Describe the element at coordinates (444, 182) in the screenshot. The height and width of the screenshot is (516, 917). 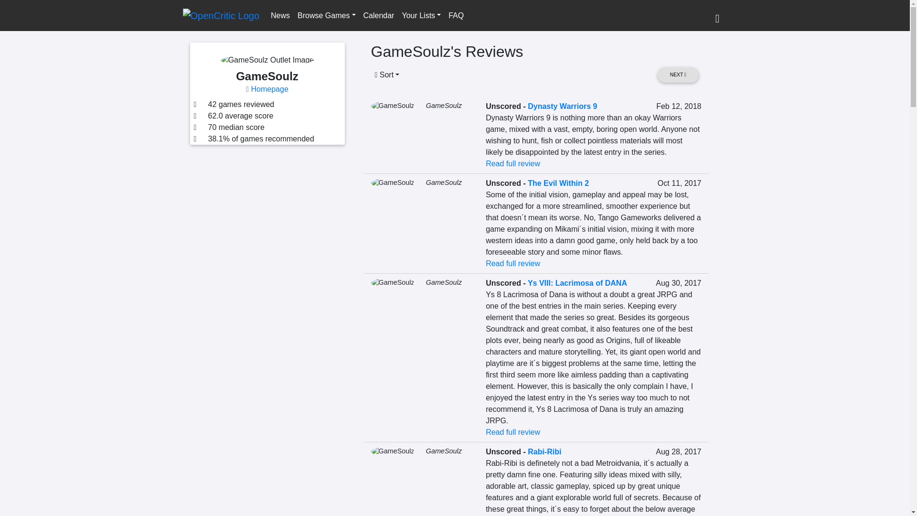
I see `GameSoulz` at that location.